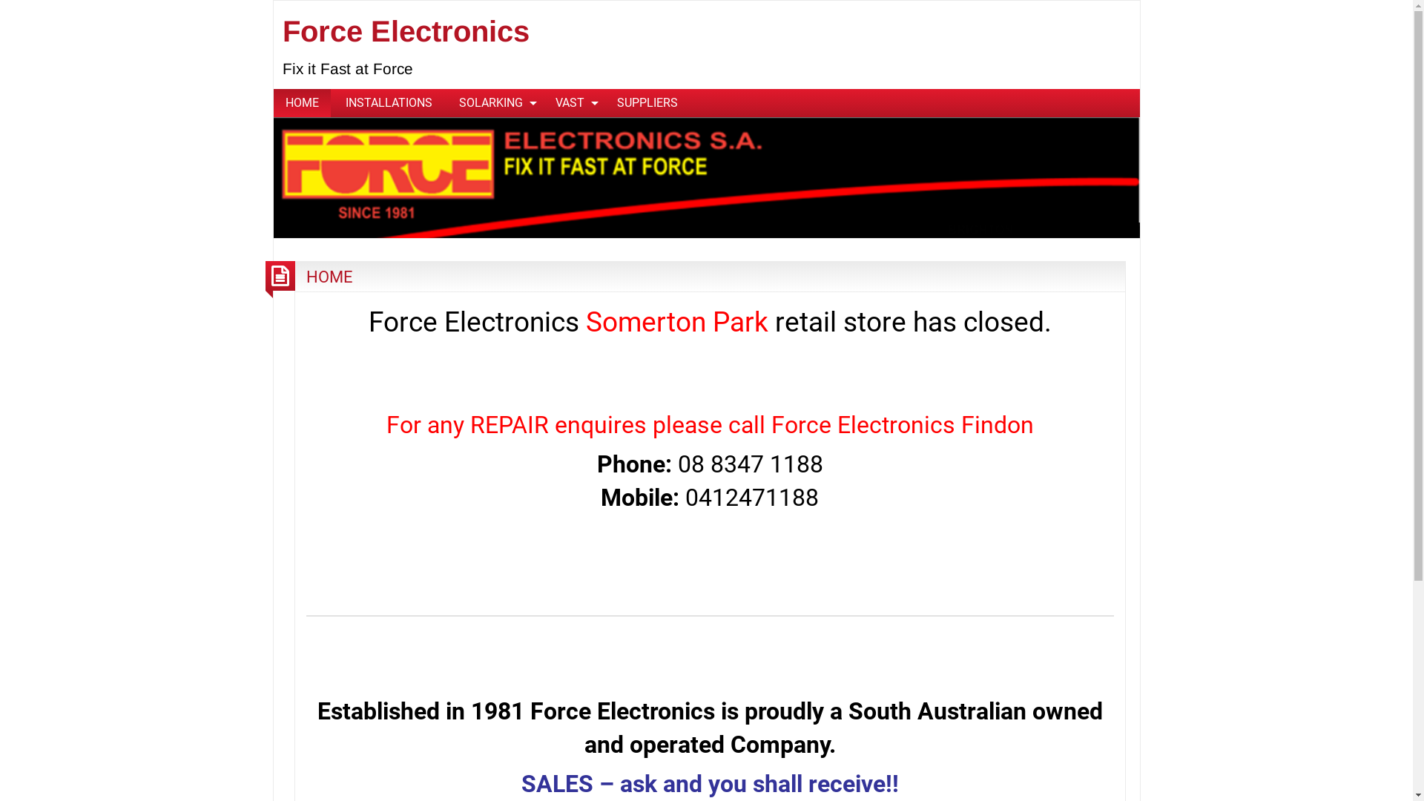 The height and width of the screenshot is (801, 1424). Describe the element at coordinates (301, 103) in the screenshot. I see `HOME` at that location.